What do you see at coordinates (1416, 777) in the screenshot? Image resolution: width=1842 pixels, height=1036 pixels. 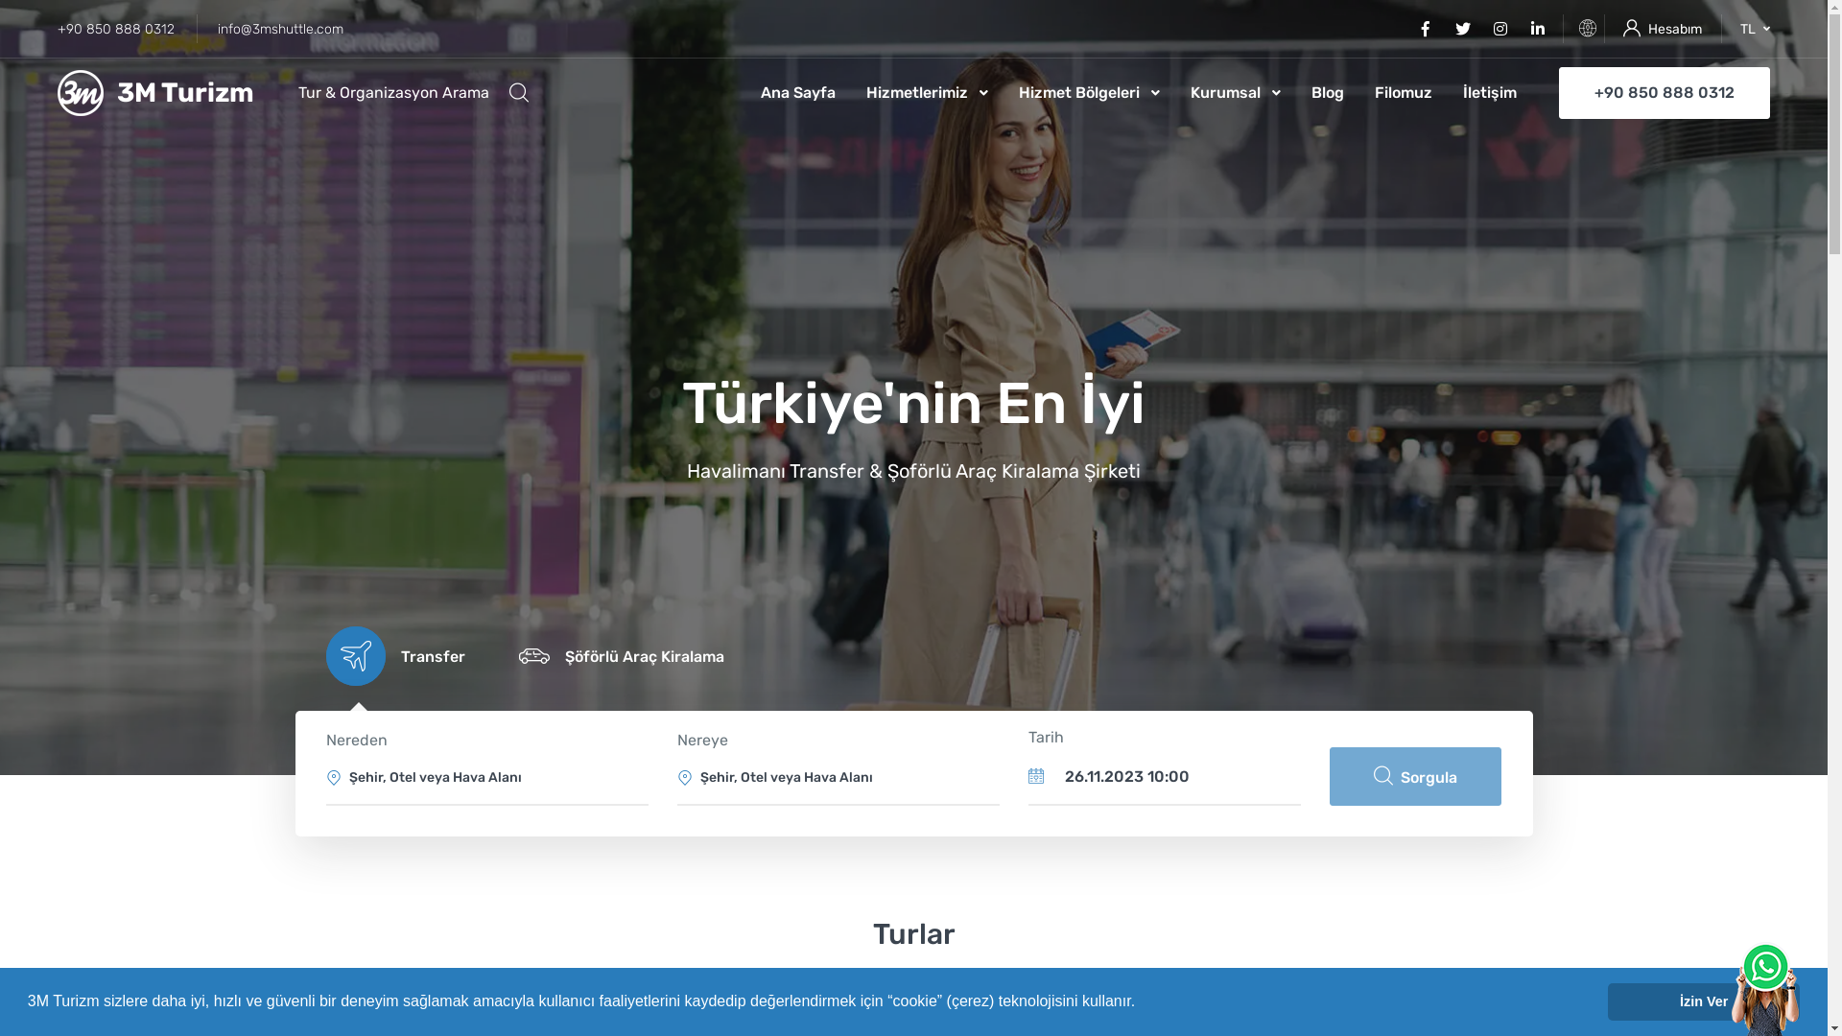 I see `Sorgula` at bounding box center [1416, 777].